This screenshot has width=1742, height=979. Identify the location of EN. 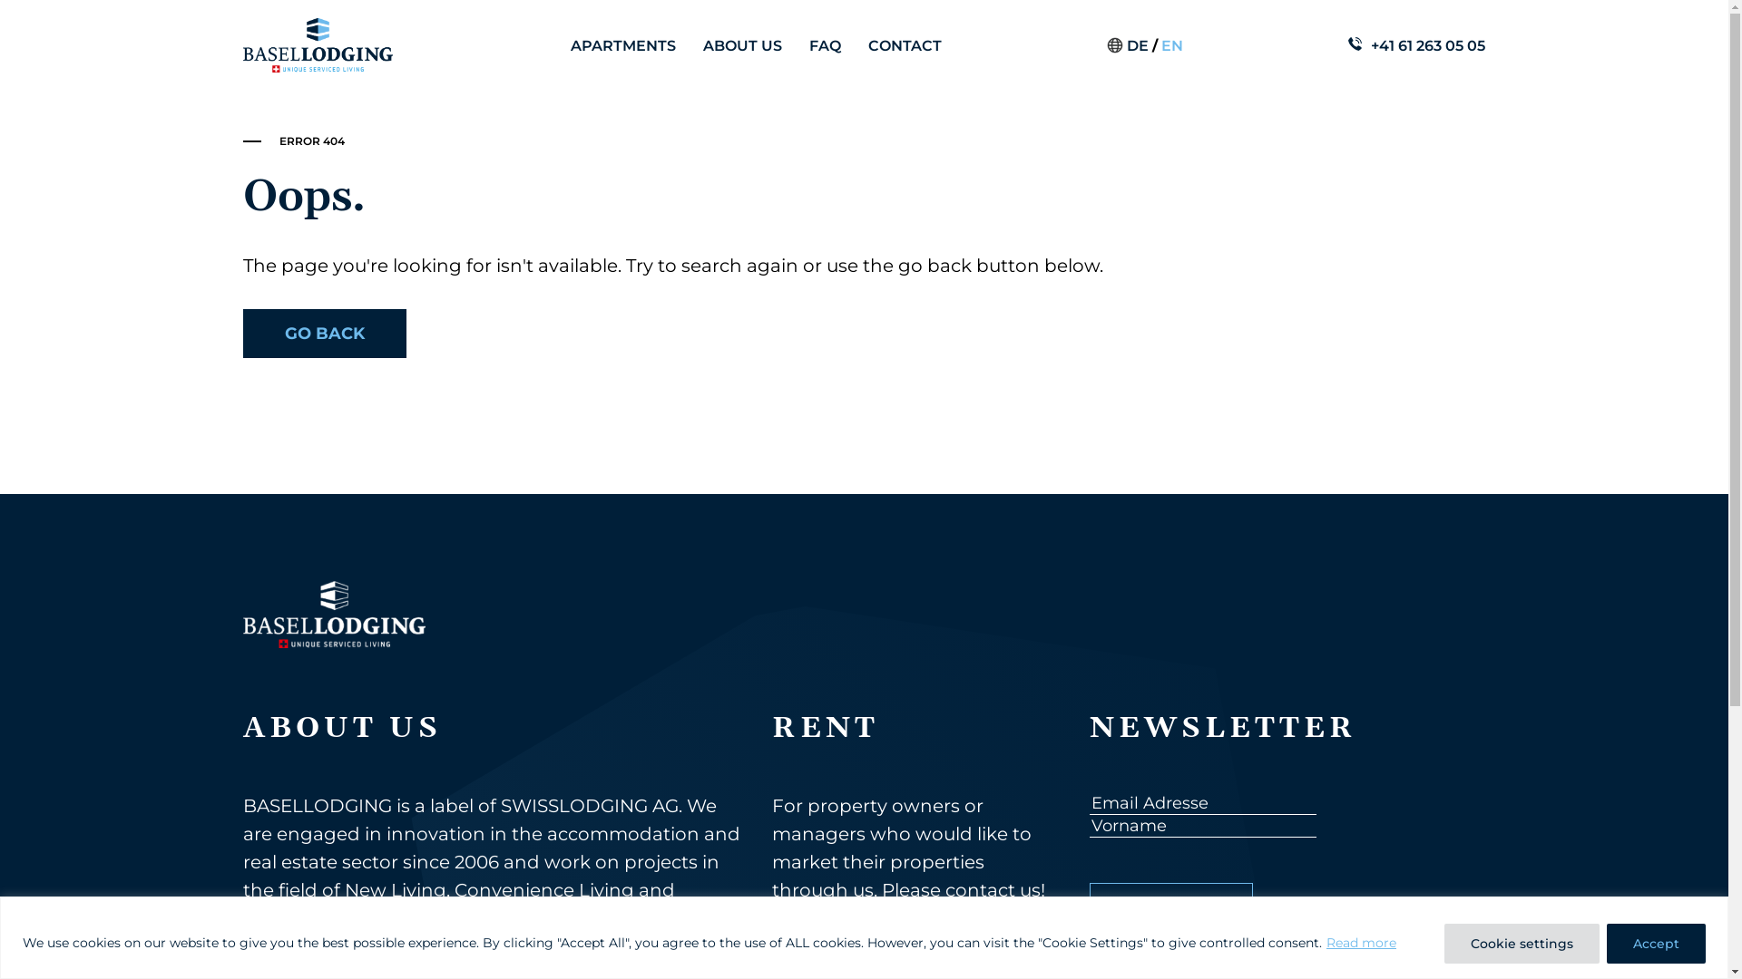
(1172, 45).